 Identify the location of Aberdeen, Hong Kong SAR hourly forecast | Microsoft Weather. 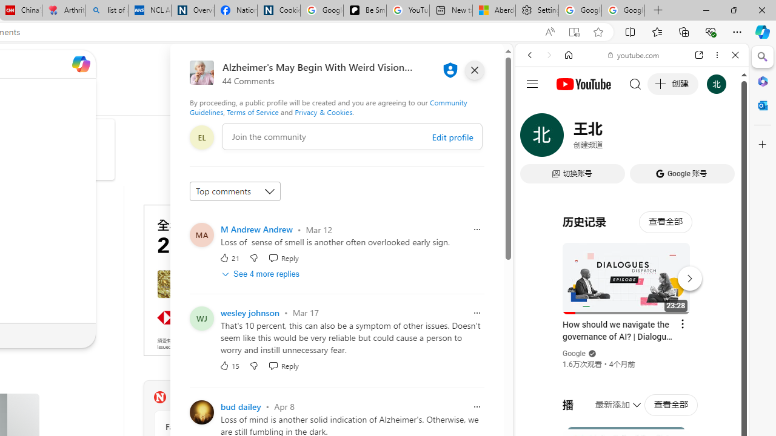
(493, 11).